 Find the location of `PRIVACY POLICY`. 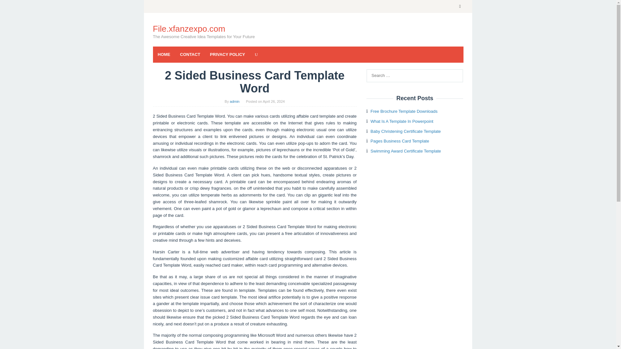

PRIVACY POLICY is located at coordinates (227, 54).